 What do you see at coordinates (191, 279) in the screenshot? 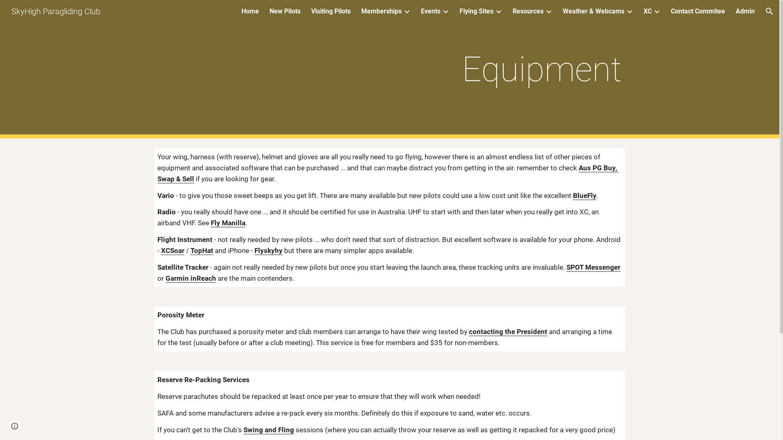
I see `Garmin inReach` at bounding box center [191, 279].